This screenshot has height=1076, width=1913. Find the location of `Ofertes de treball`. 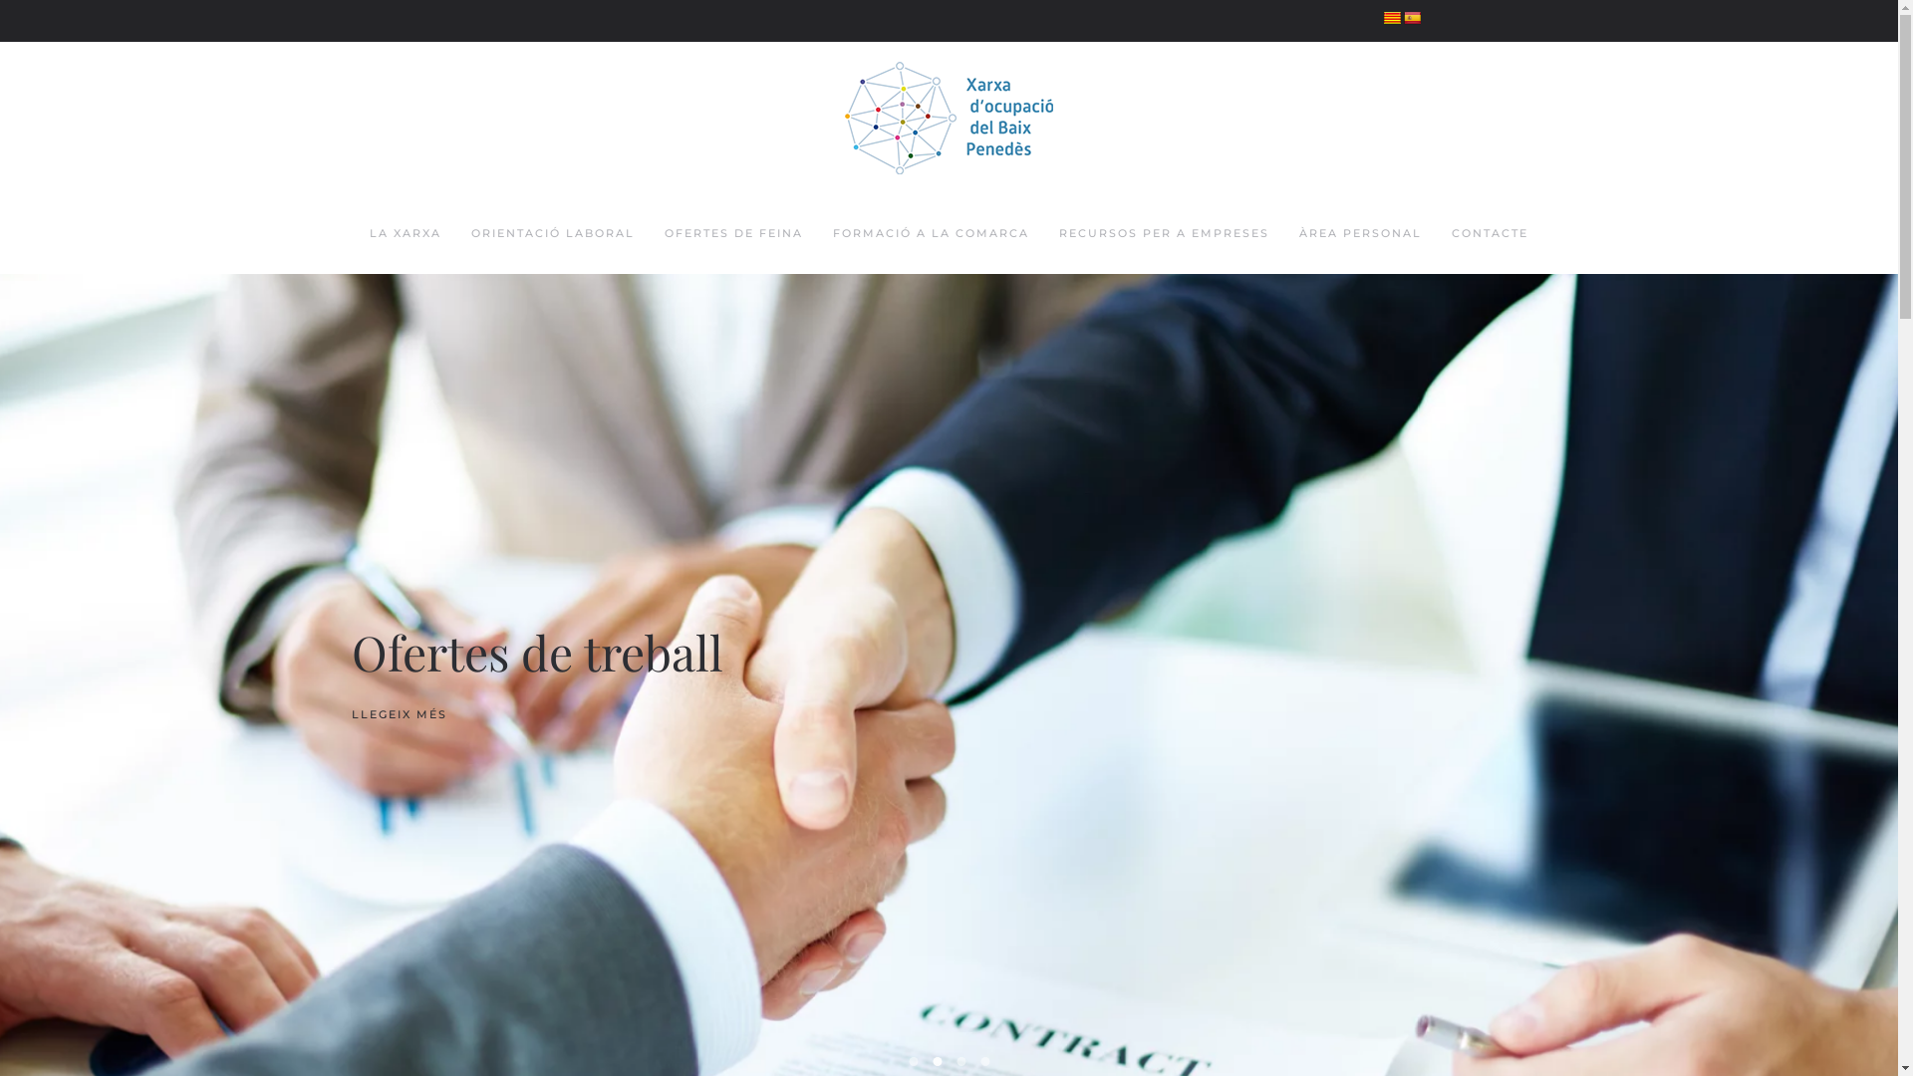

Ofertes de treball is located at coordinates (937, 1062).